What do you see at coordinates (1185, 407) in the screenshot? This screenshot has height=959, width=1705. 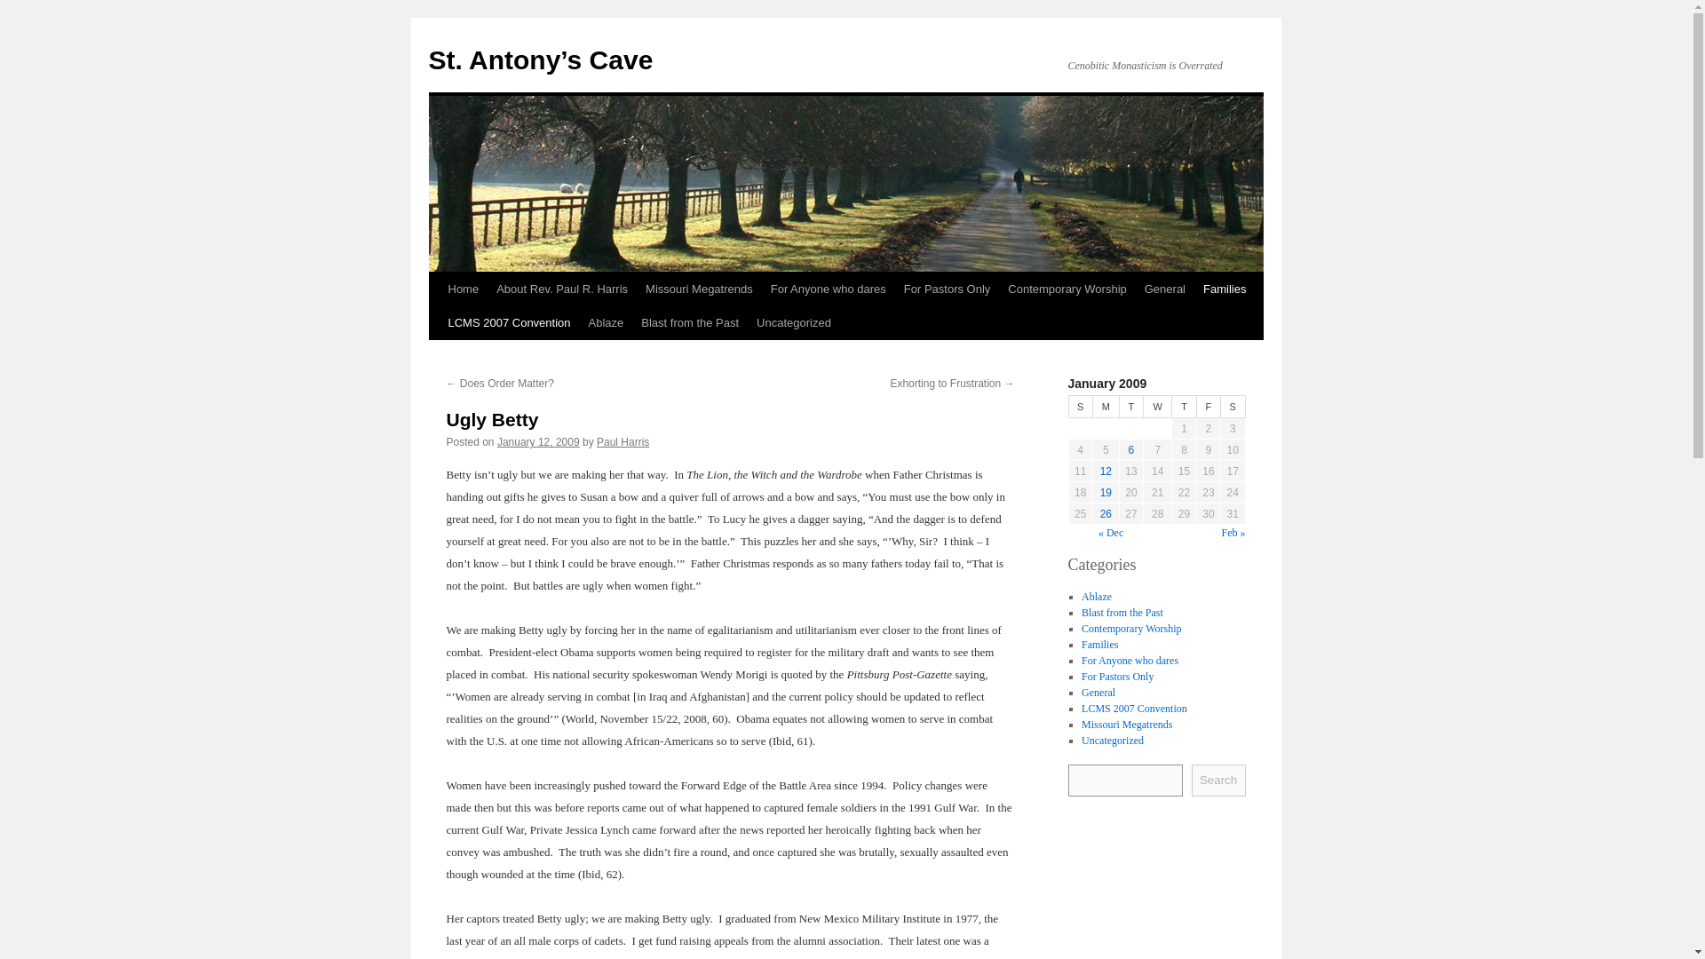 I see `Thursday` at bounding box center [1185, 407].